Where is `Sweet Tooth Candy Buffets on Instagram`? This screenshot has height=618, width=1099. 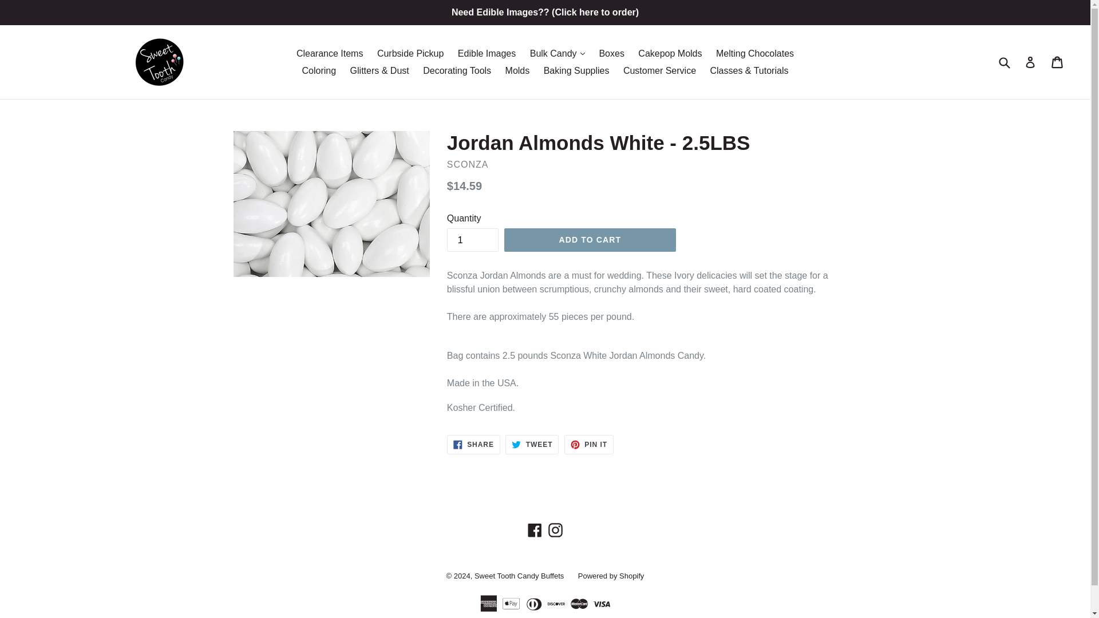 Sweet Tooth Candy Buffets on Instagram is located at coordinates (555, 530).